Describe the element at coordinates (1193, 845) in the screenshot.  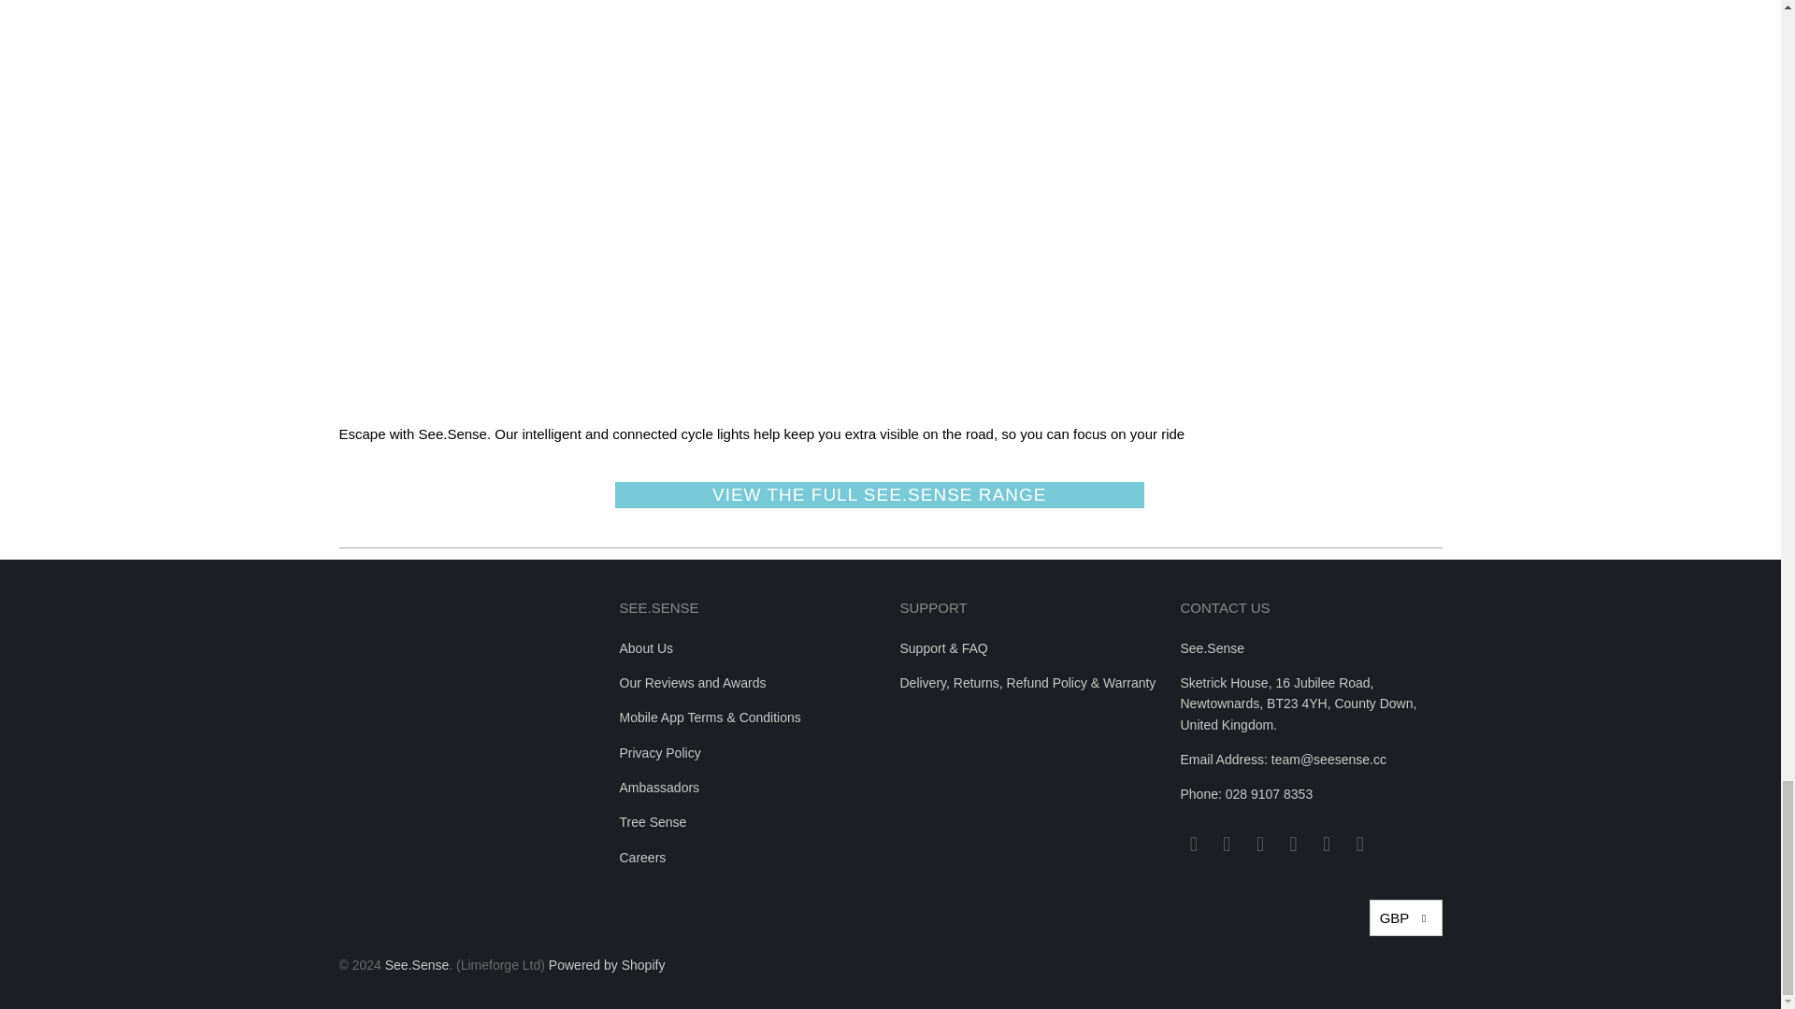
I see `Email See.Sense` at that location.